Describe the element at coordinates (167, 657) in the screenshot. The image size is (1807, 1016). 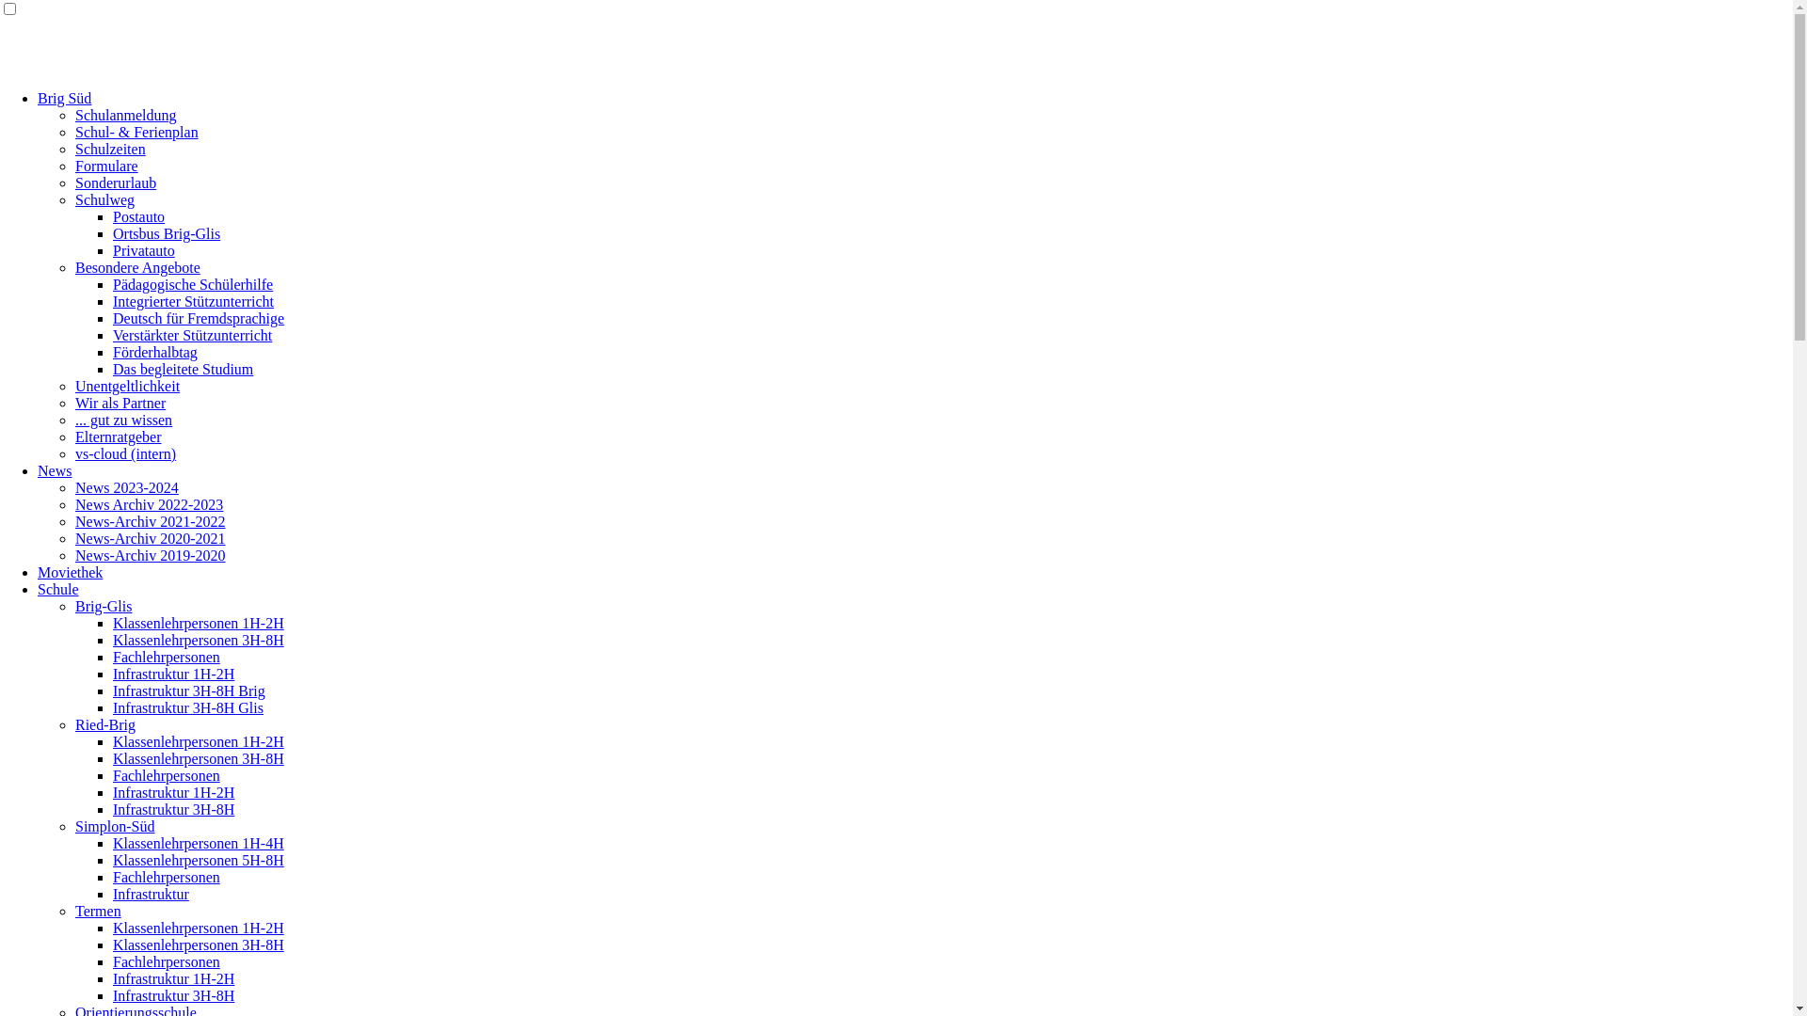
I see `Fachlehrpersonen` at that location.